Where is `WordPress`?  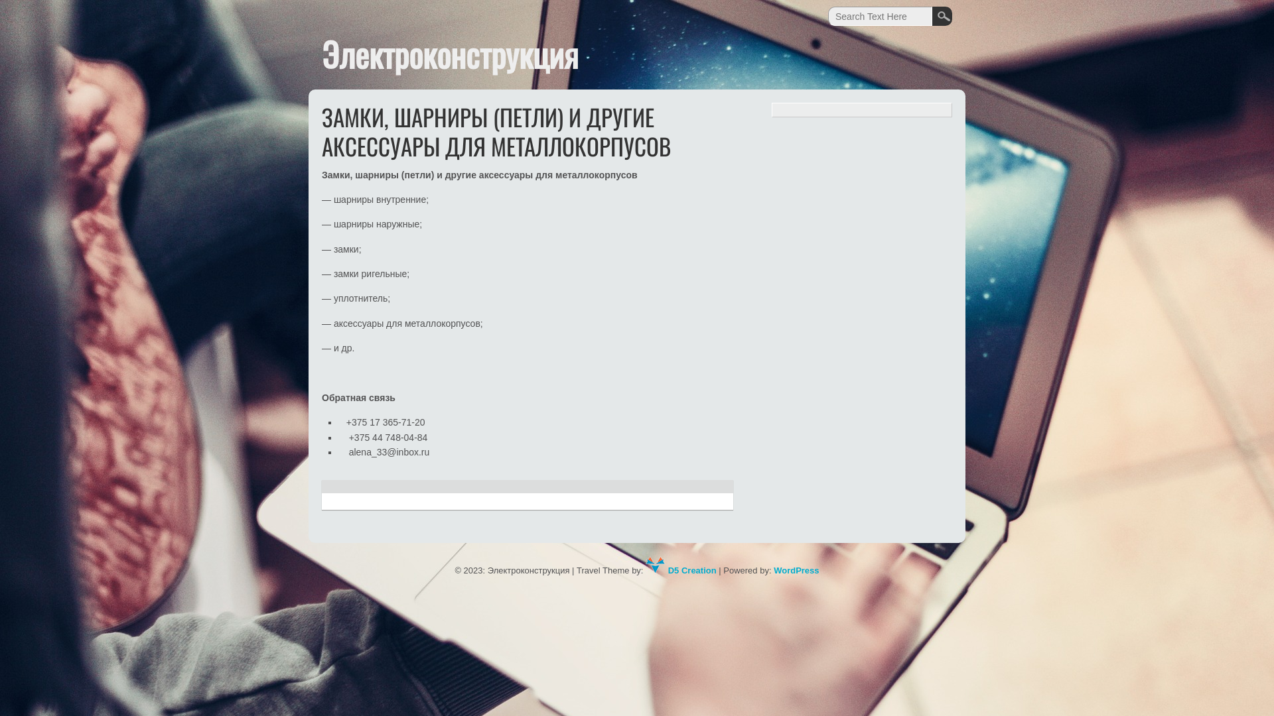
WordPress is located at coordinates (796, 570).